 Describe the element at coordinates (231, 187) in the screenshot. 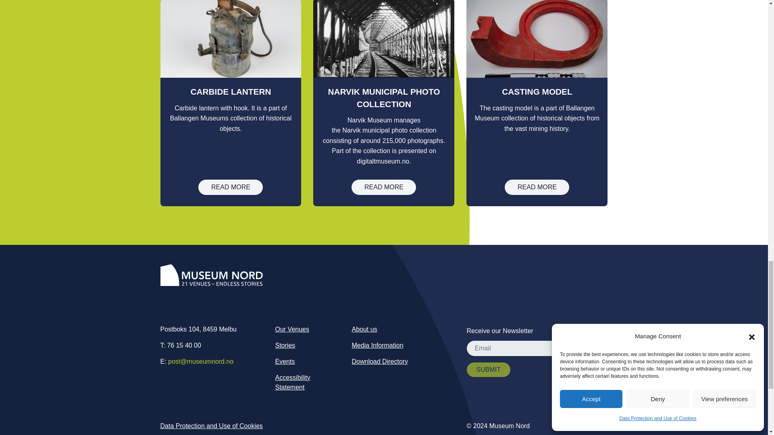

I see `Carbide lantern` at that location.